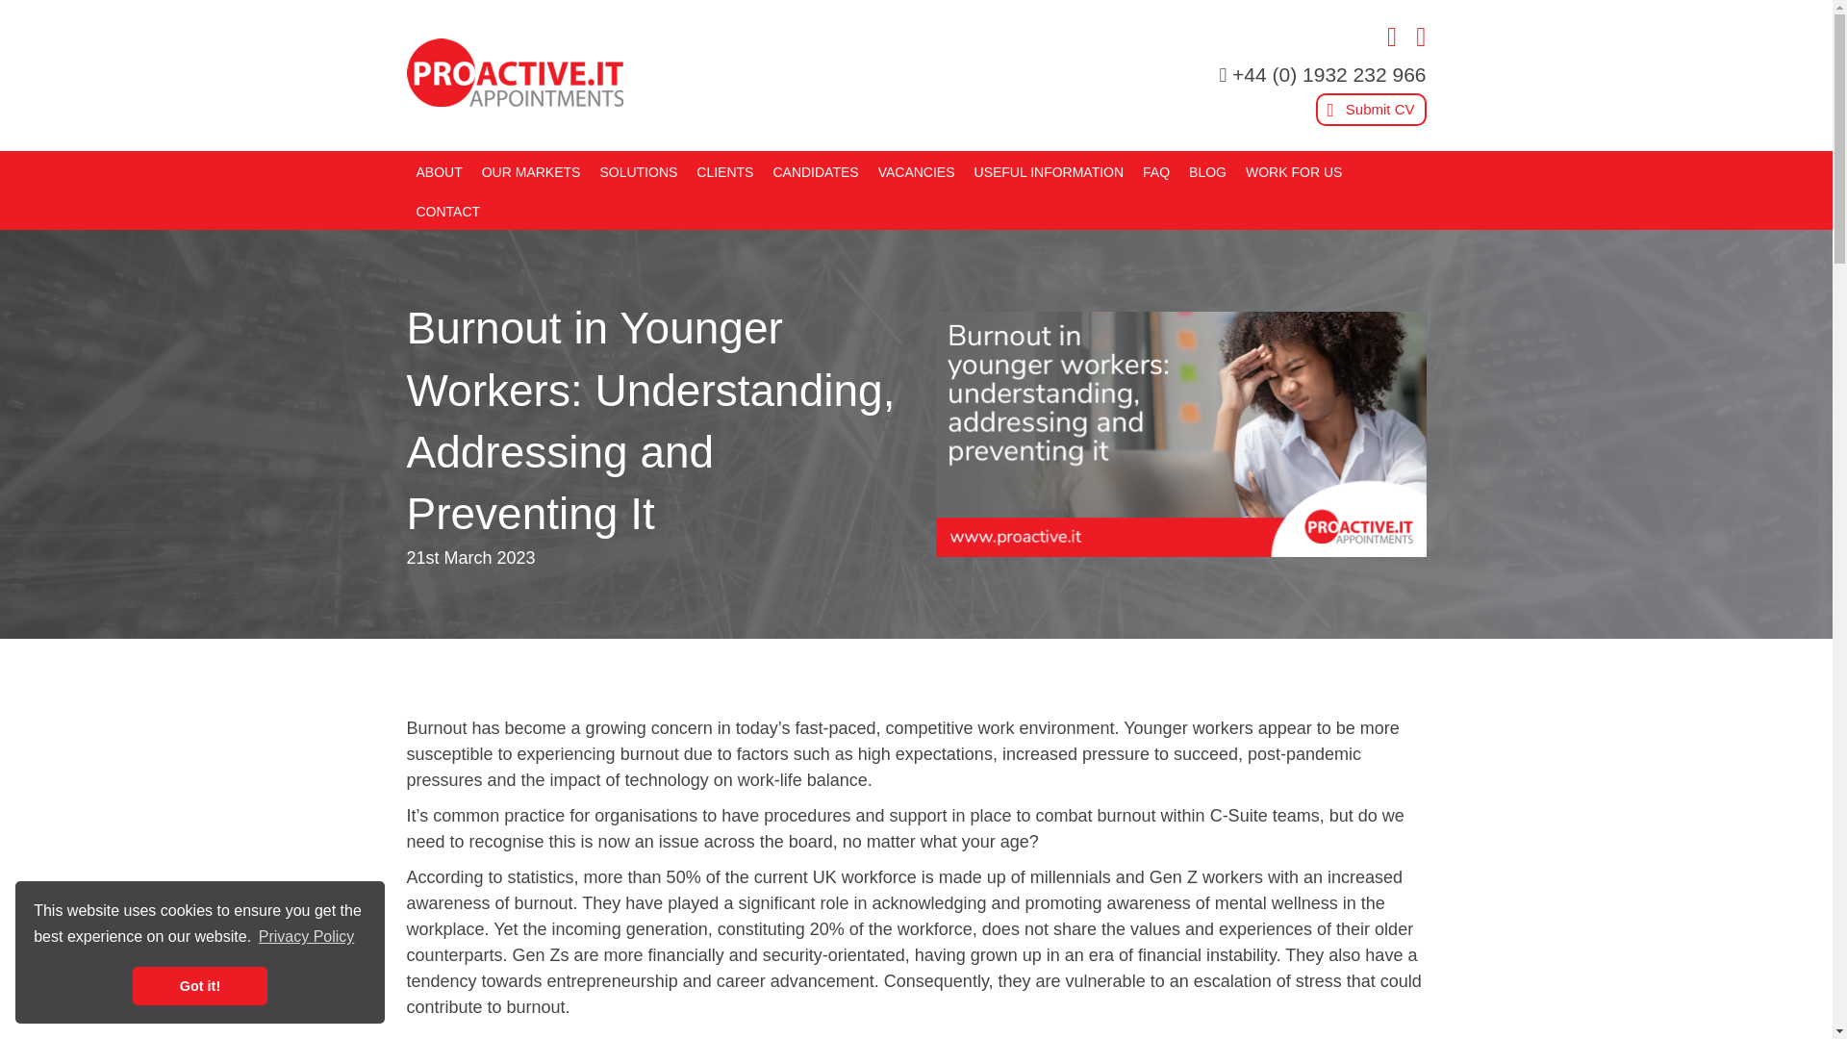 The width and height of the screenshot is (1847, 1039). Describe the element at coordinates (439, 169) in the screenshot. I see `ABOUT` at that location.